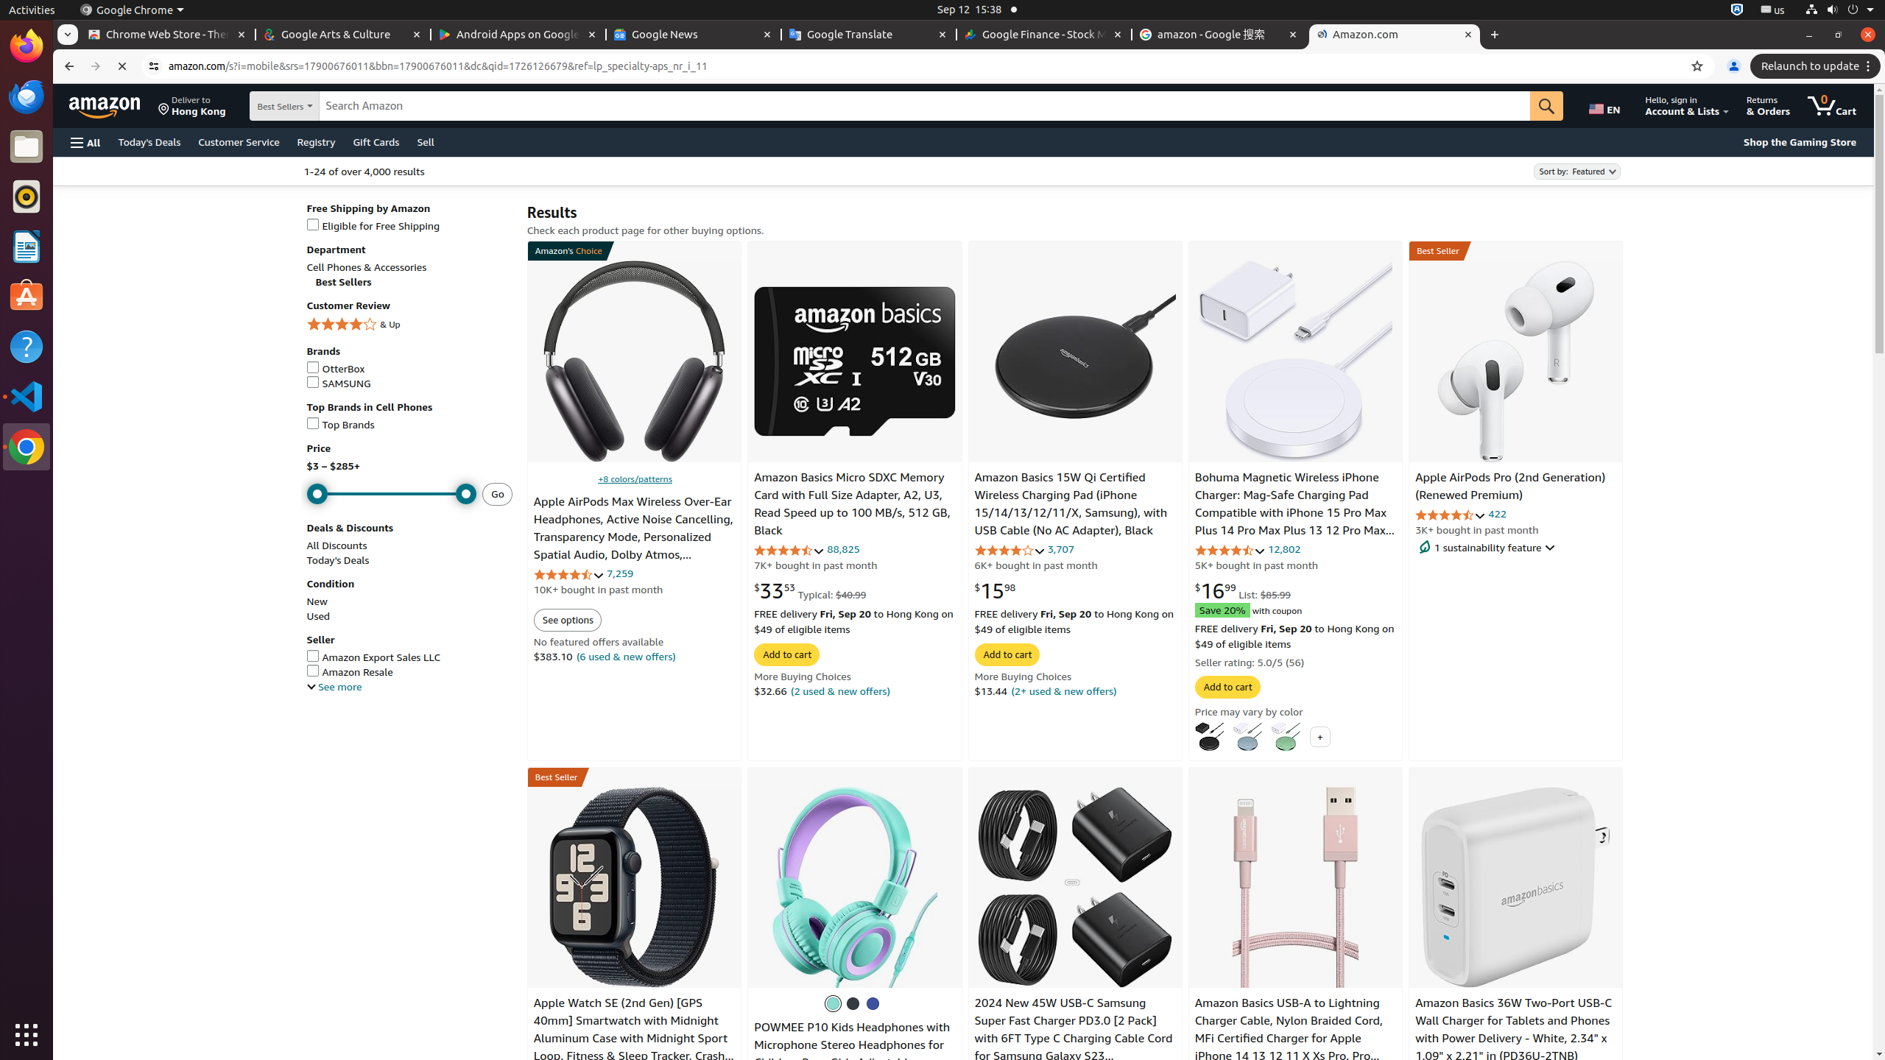  I want to click on Bohuma Magnetic Wireless iPhone Charger: Mag-Safe Charging Pad Compatible with iPhone 15 Pro Max Plus 14 Pro Max Plus 13 12 Pro Max - Fast Charger Pad Dock for AirPods Pro 3 2, so click(1294, 522).